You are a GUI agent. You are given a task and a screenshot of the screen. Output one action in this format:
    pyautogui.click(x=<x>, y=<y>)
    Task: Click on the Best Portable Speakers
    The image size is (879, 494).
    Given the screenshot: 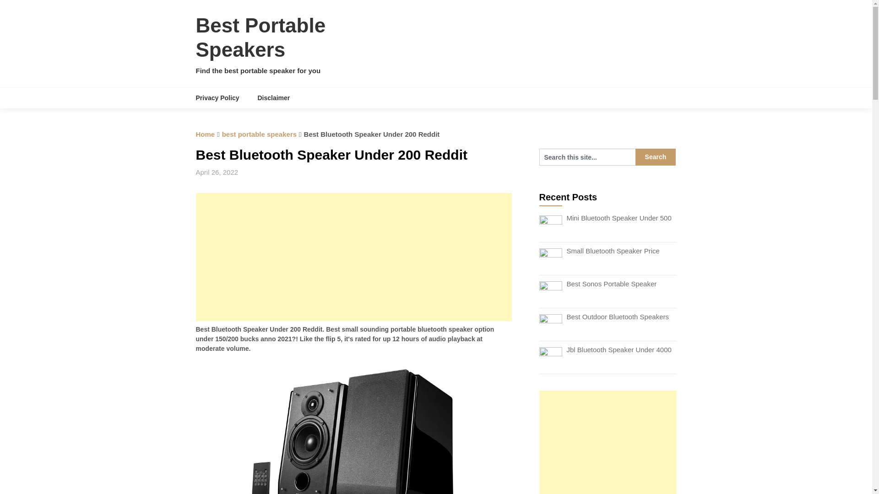 What is the action you would take?
    pyautogui.click(x=261, y=38)
    